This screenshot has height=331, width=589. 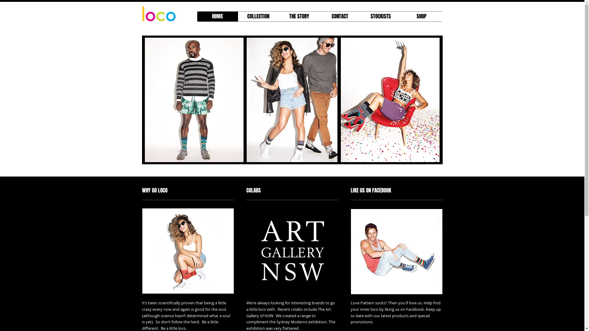 What do you see at coordinates (340, 17) in the screenshot?
I see `CONTACT` at bounding box center [340, 17].